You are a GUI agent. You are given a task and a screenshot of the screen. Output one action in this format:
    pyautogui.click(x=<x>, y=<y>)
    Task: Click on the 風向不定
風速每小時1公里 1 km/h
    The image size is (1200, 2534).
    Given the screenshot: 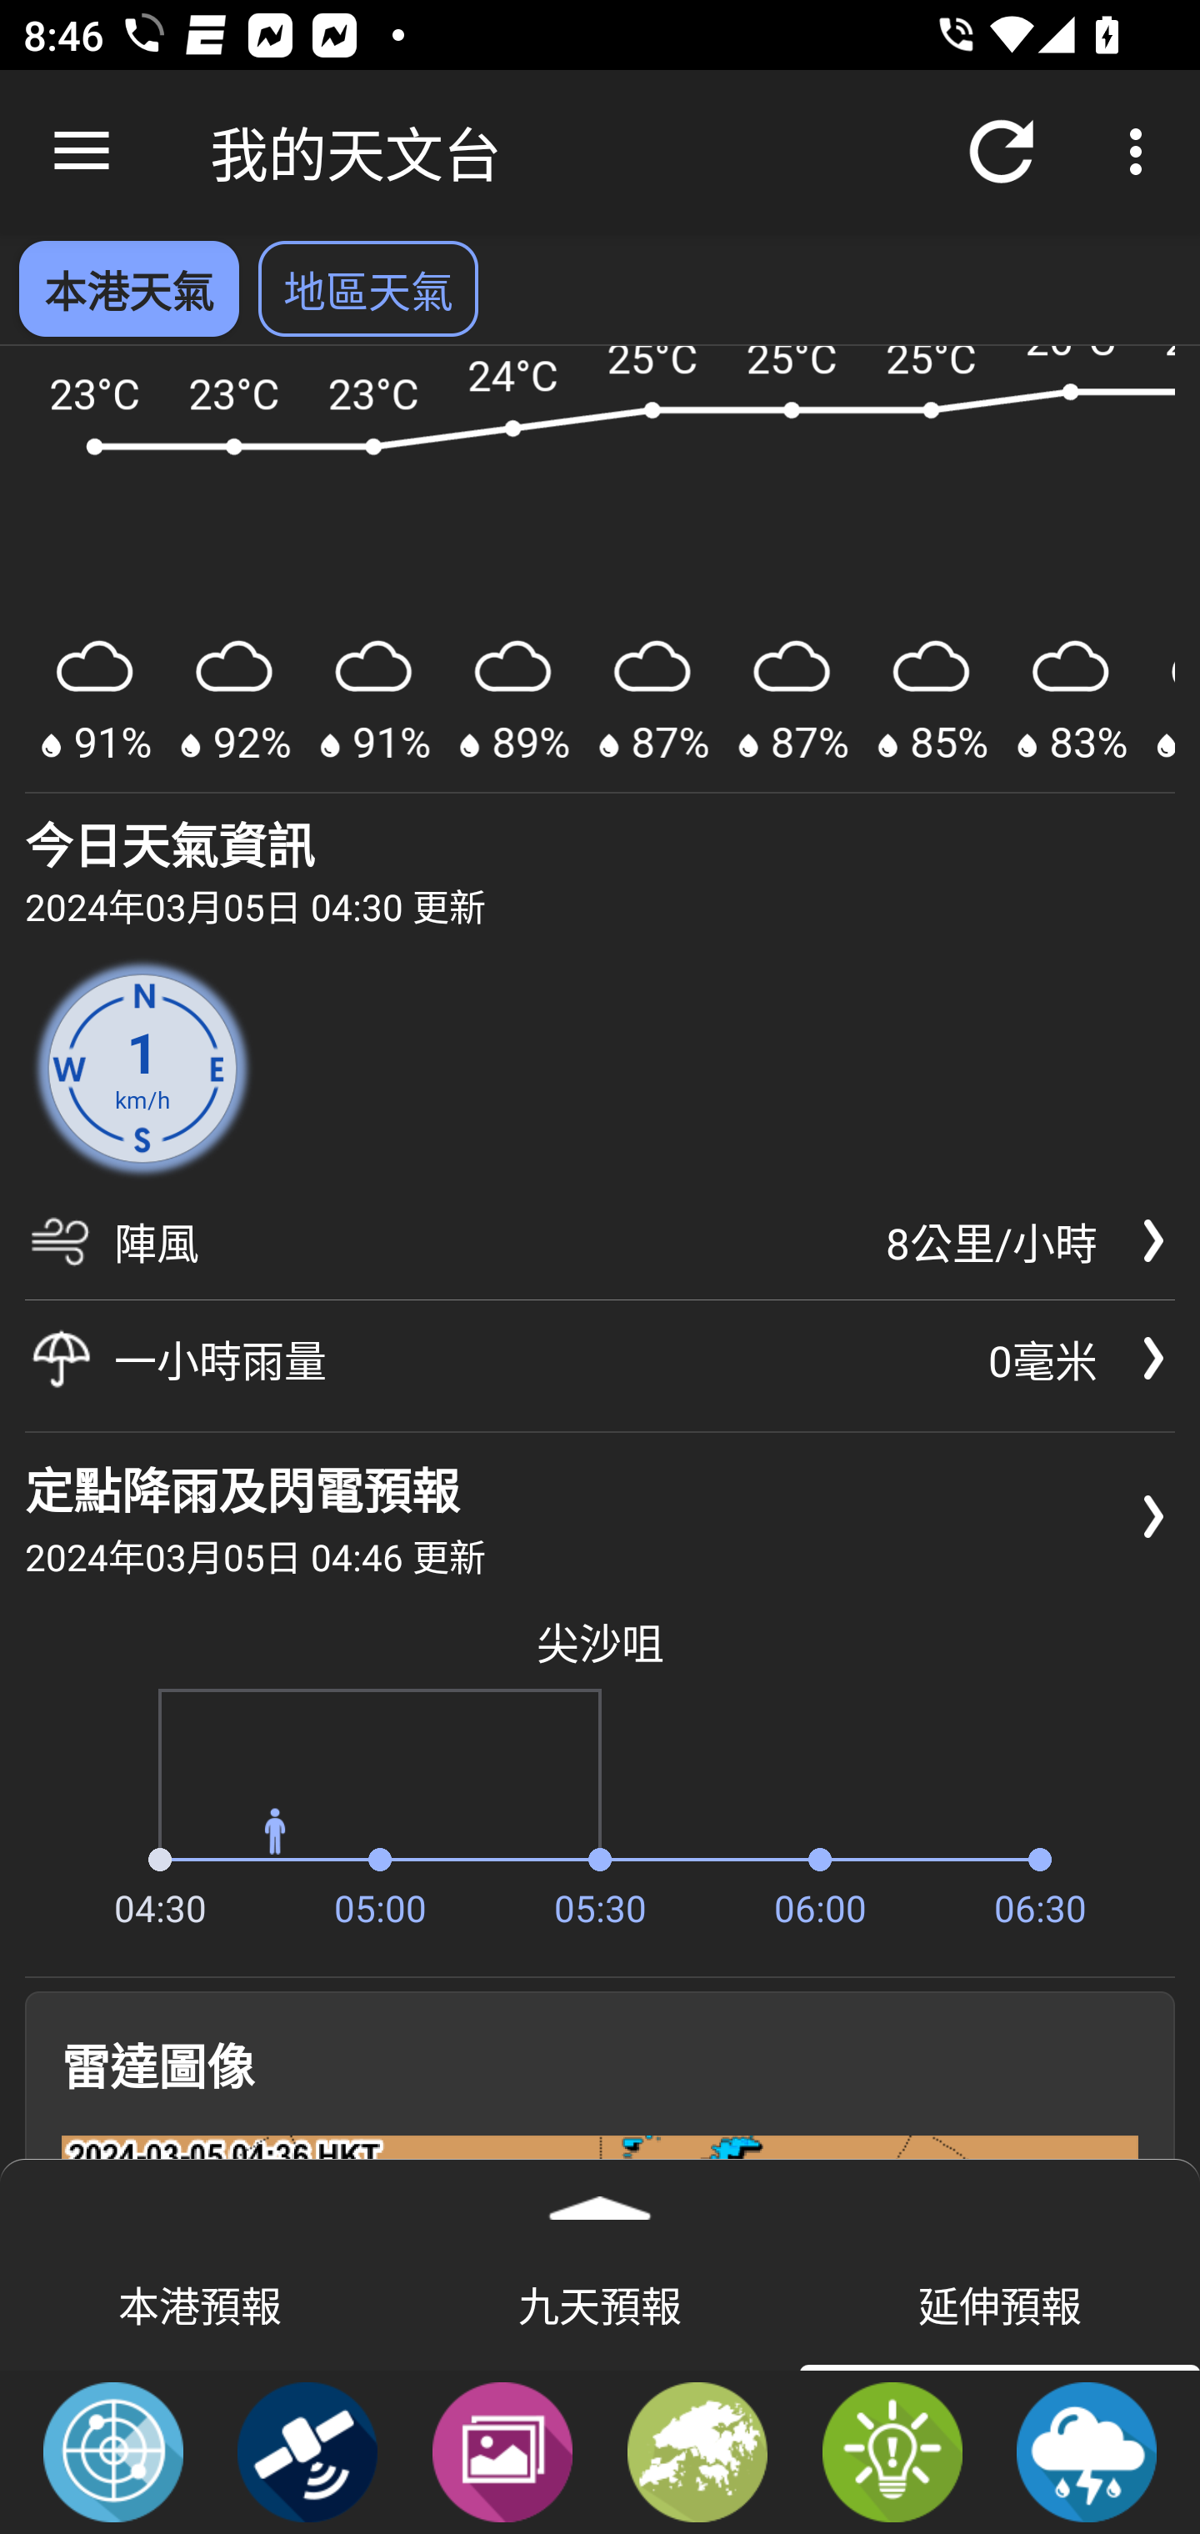 What is the action you would take?
    pyautogui.click(x=142, y=1068)
    